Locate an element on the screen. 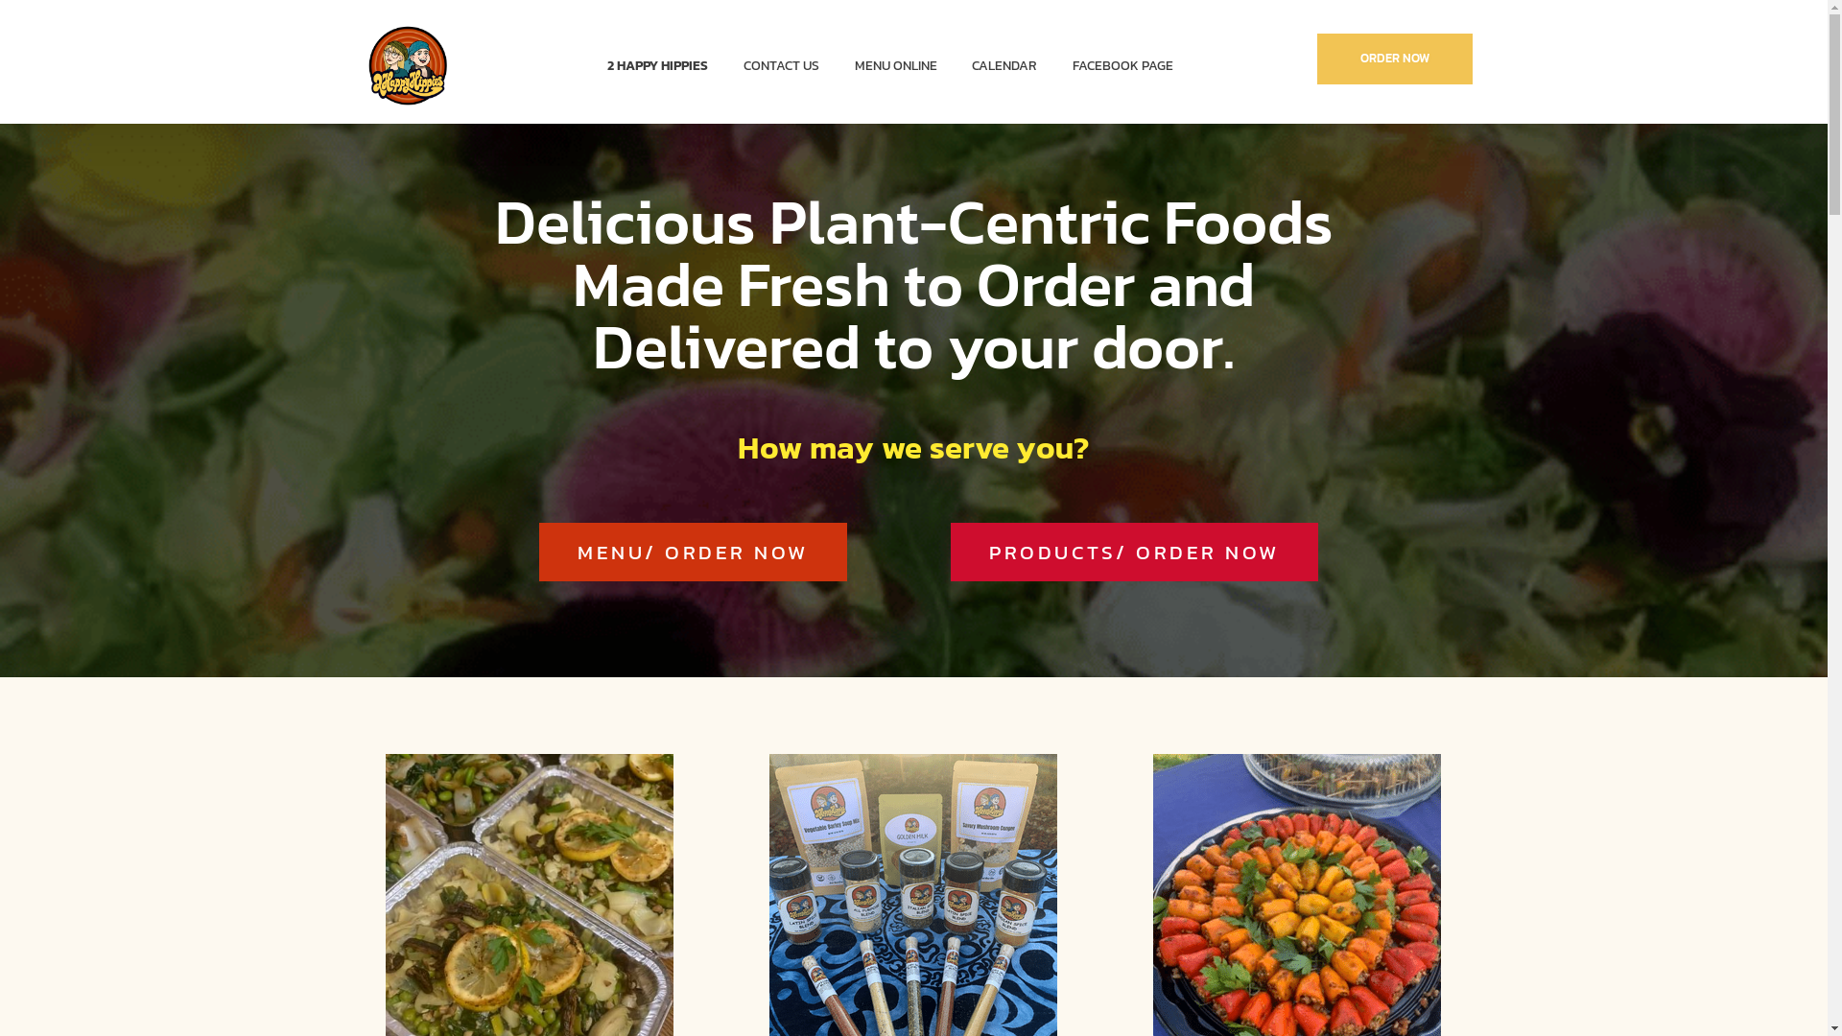  MENU ONLINE is located at coordinates (895, 65).